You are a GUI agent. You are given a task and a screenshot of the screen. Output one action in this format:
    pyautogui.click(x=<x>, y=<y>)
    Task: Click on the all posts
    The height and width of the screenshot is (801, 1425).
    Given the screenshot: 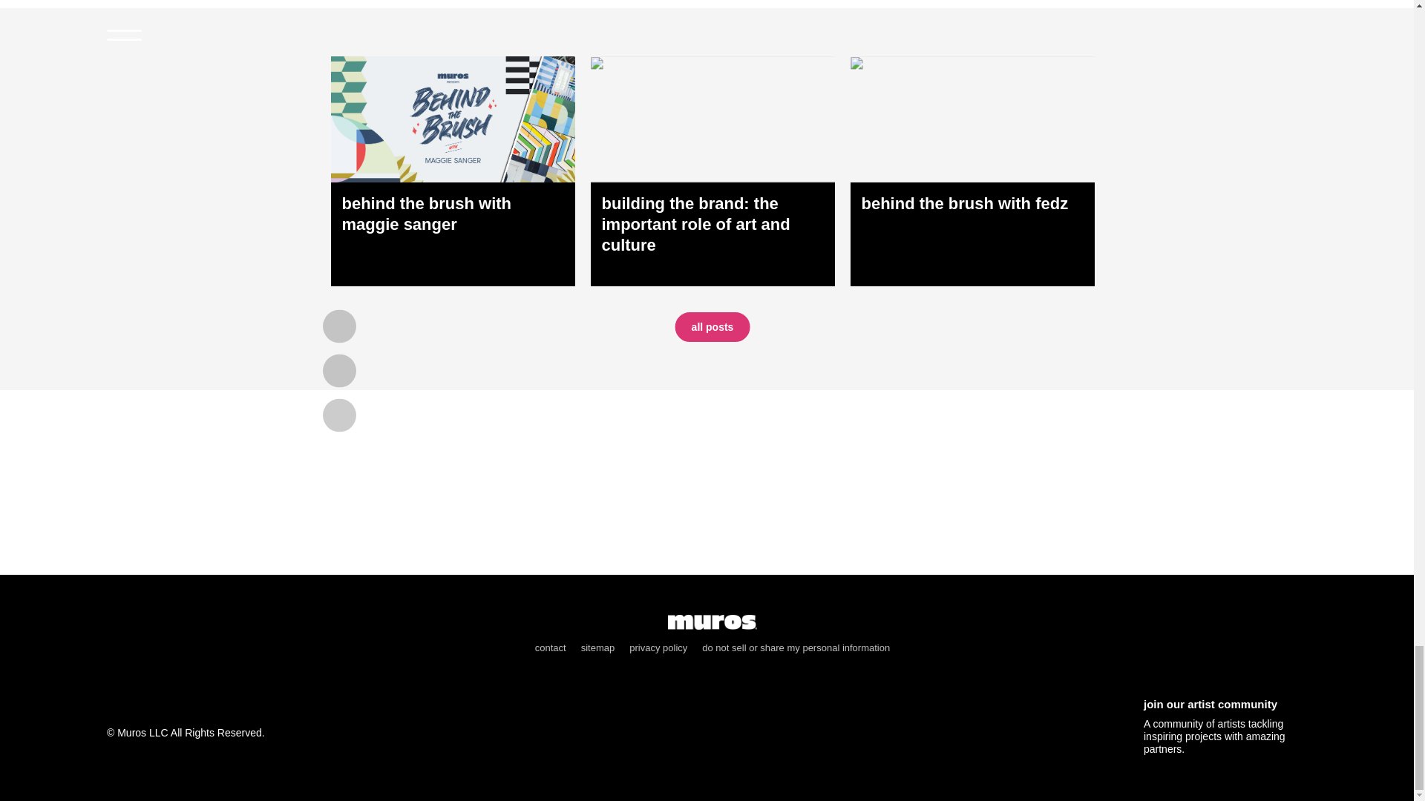 What is the action you would take?
    pyautogui.click(x=712, y=327)
    